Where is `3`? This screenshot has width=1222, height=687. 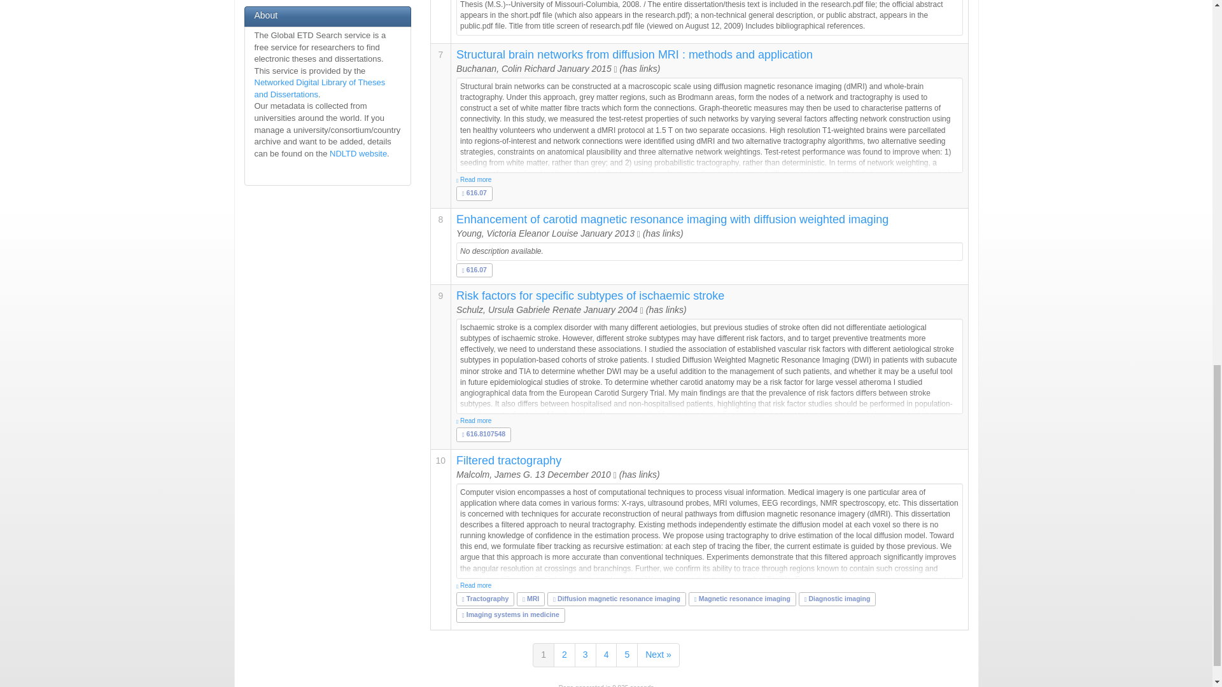
3 is located at coordinates (585, 655).